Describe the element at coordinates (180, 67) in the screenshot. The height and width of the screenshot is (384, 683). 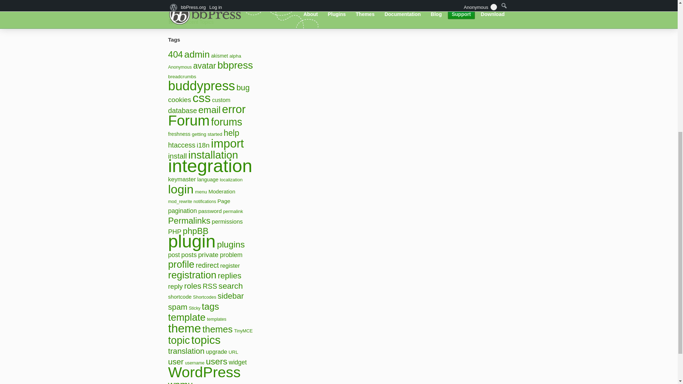
I see `Anonymous` at that location.